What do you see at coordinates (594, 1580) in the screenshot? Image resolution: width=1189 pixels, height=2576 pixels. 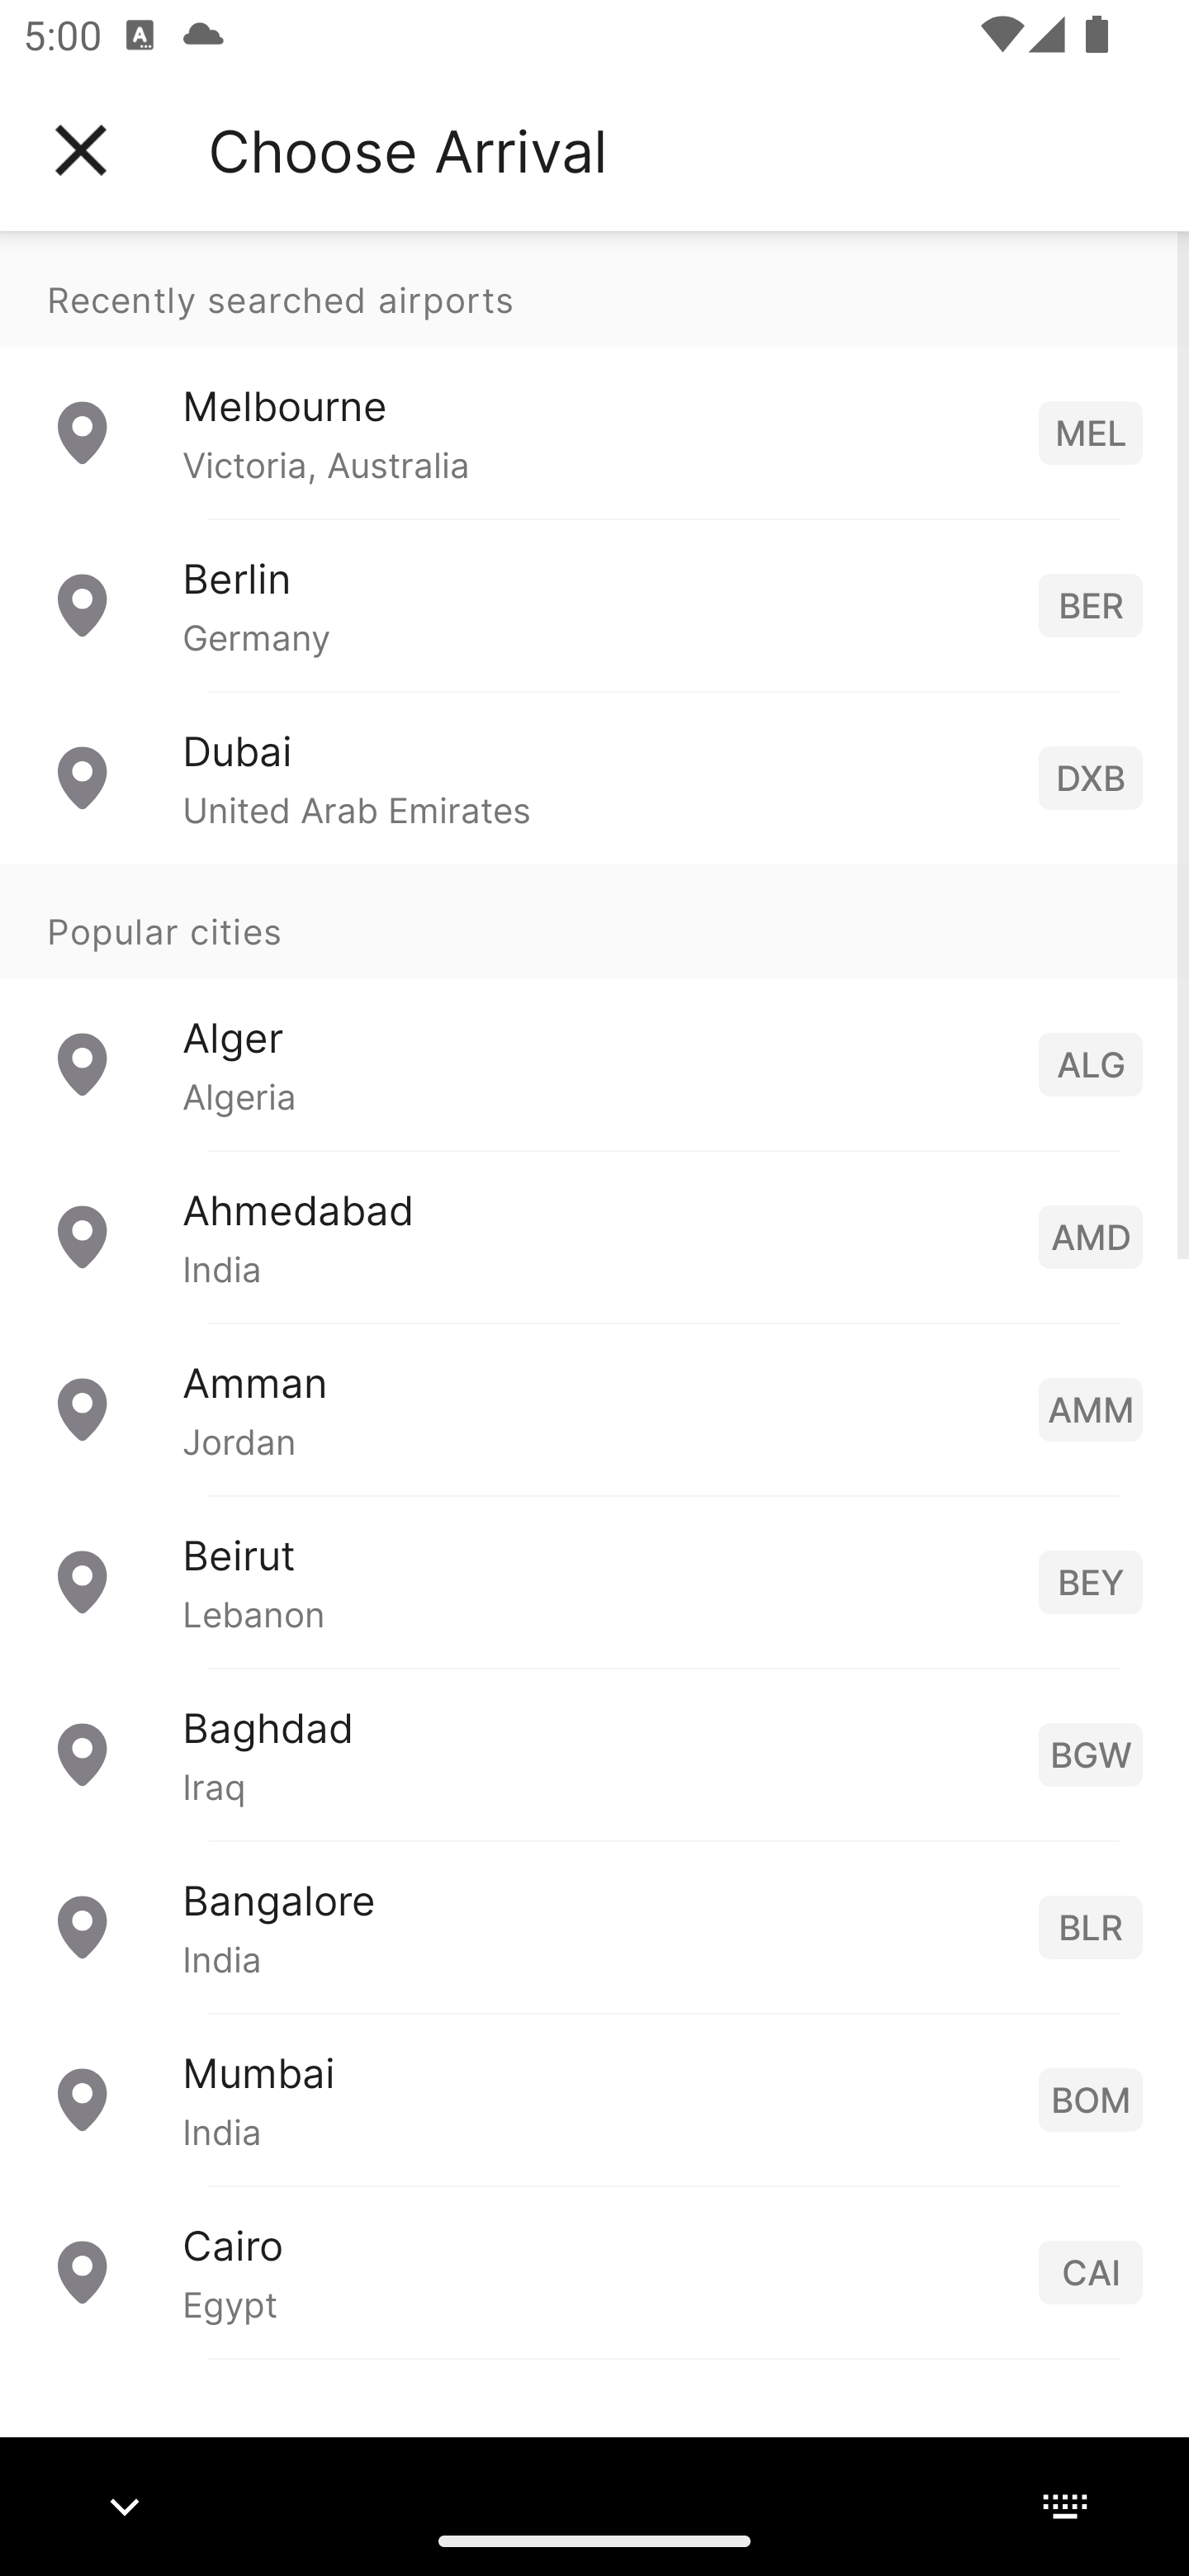 I see `Beirut Lebanon BEY` at bounding box center [594, 1580].